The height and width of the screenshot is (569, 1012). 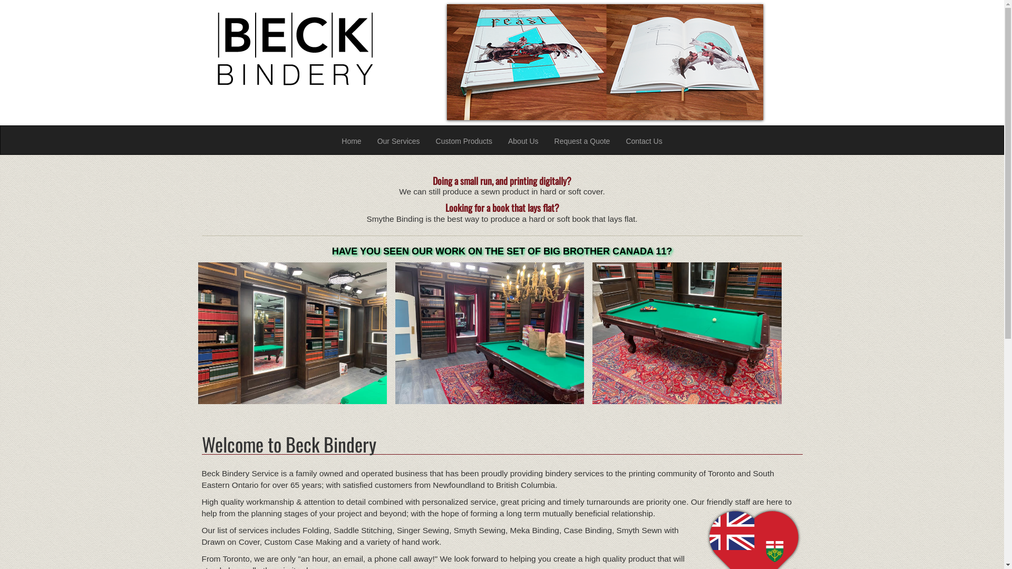 I want to click on Contact Us, so click(x=644, y=141).